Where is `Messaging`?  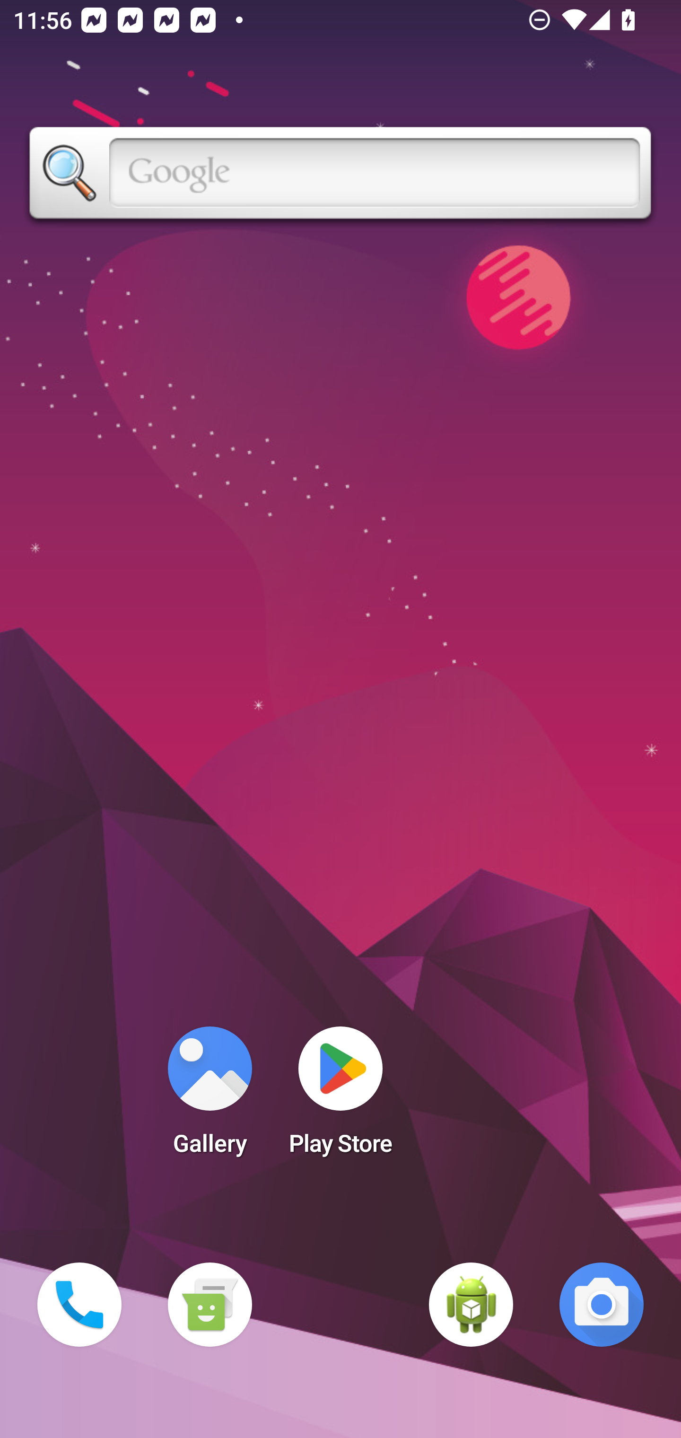 Messaging is located at coordinates (210, 1305).